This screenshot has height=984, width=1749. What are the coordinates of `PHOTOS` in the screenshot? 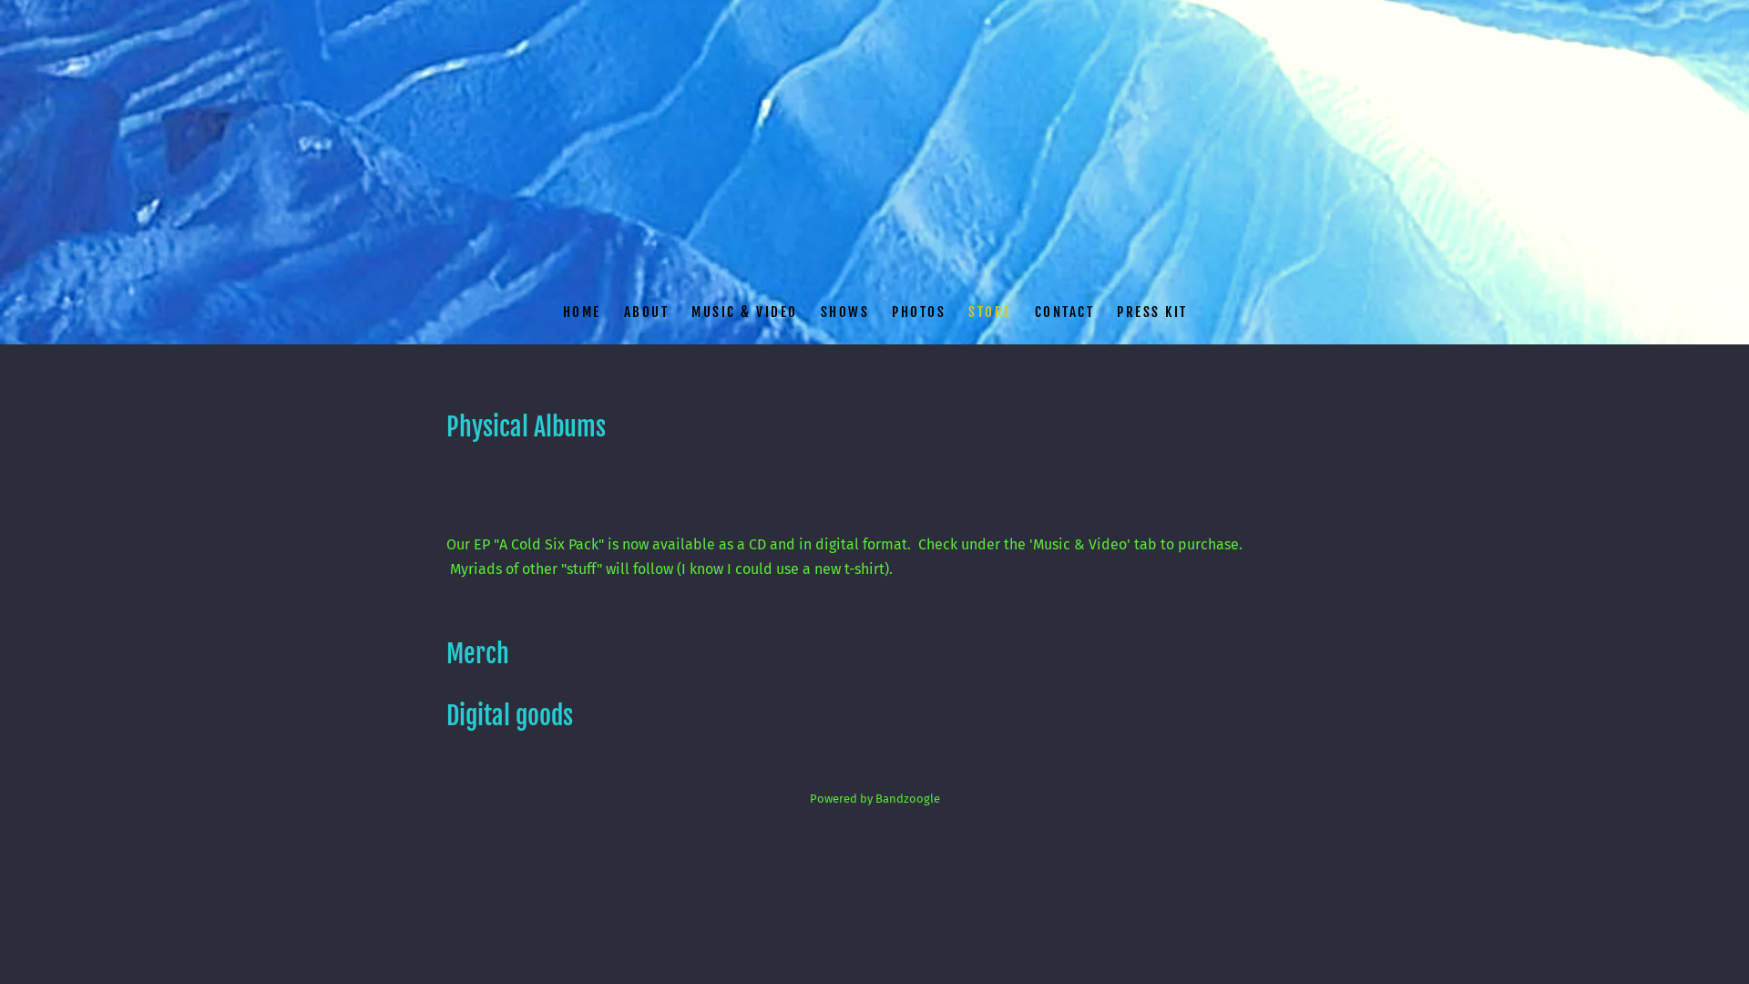 It's located at (918, 312).